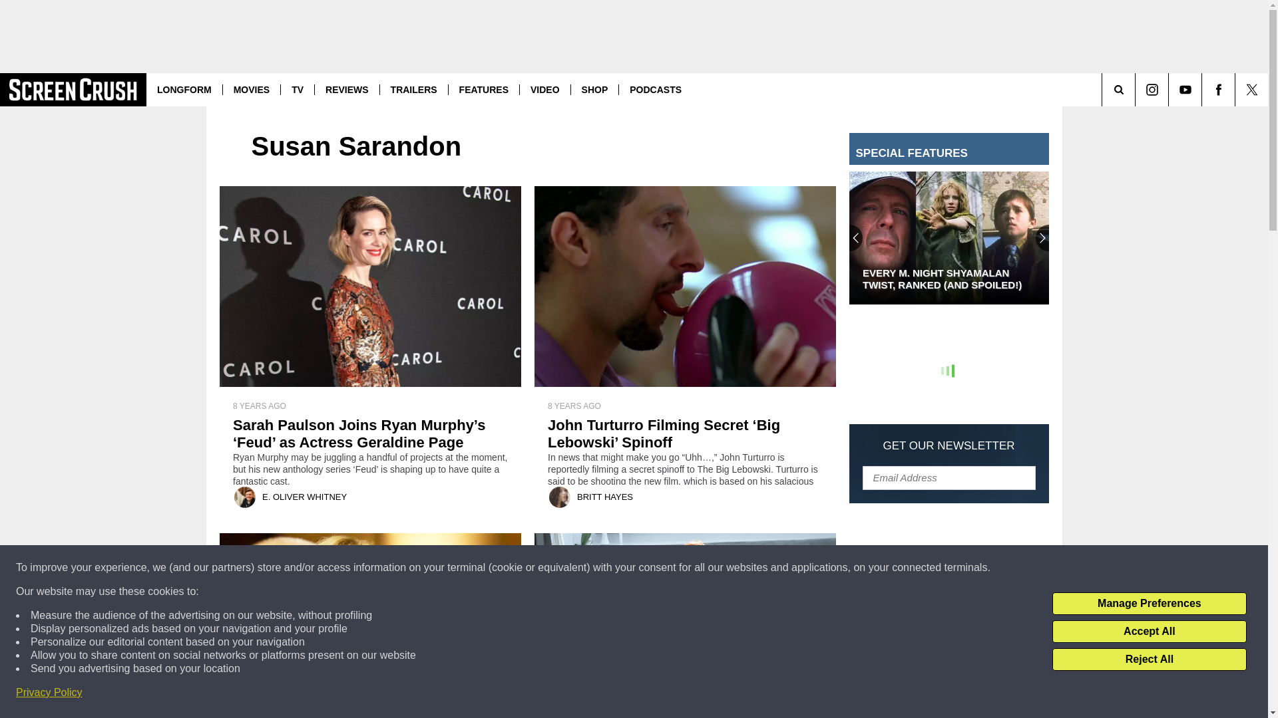  I want to click on TRAILERS, so click(414, 89).